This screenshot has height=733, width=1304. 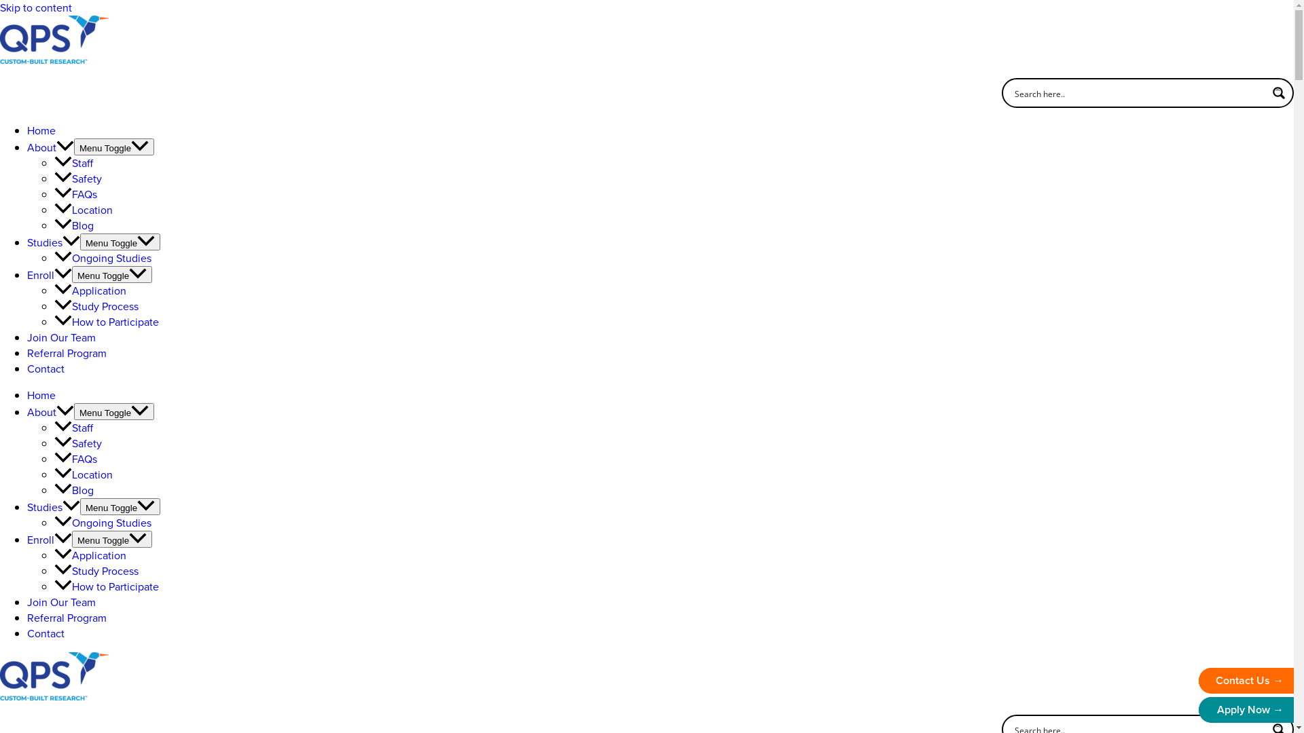 I want to click on About, so click(x=50, y=148).